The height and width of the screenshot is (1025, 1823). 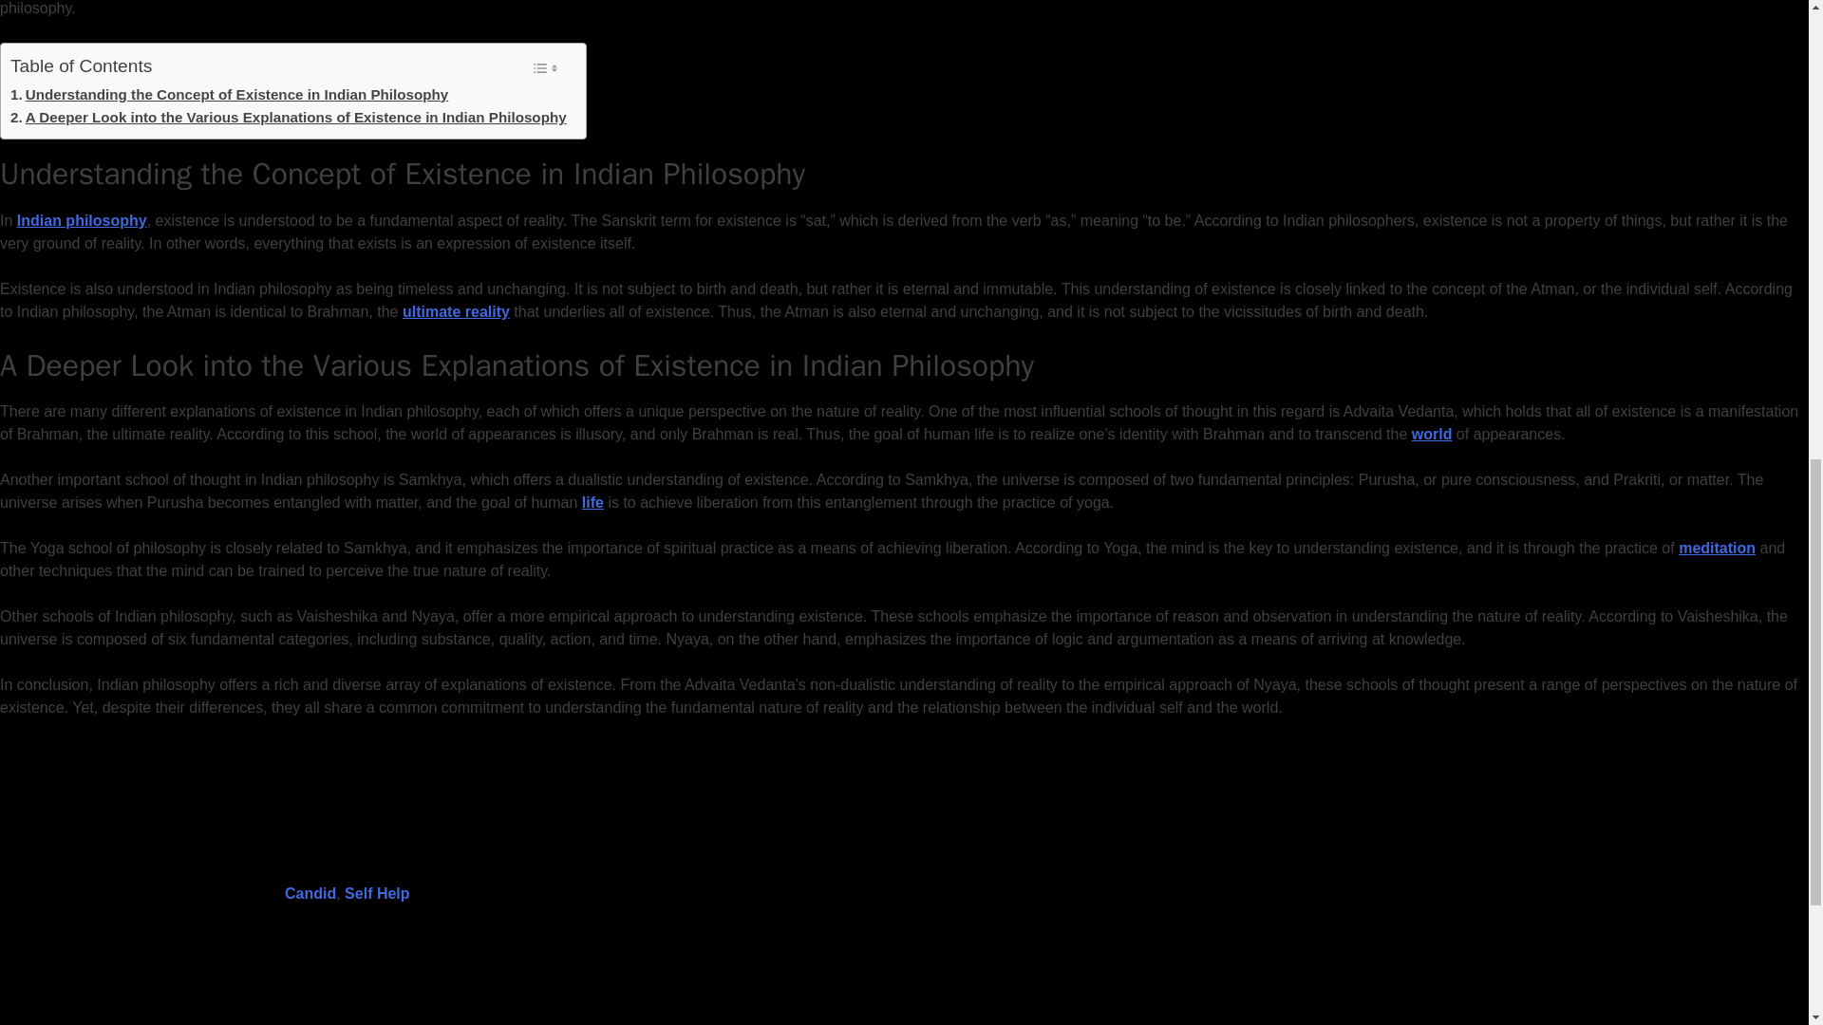 What do you see at coordinates (230, 95) in the screenshot?
I see `Understanding the Concept of Existence in Indian Philosophy` at bounding box center [230, 95].